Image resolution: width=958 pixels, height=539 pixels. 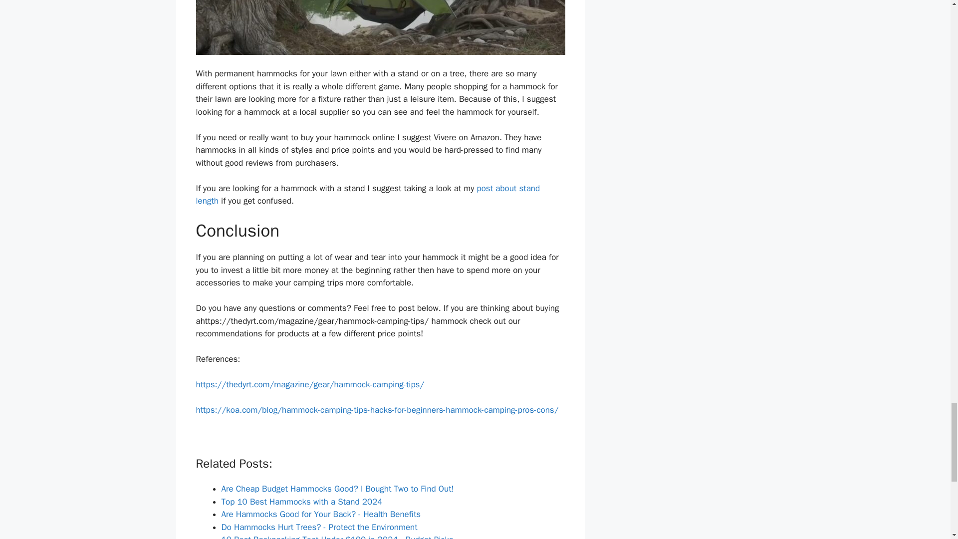 I want to click on post about stand length, so click(x=367, y=195).